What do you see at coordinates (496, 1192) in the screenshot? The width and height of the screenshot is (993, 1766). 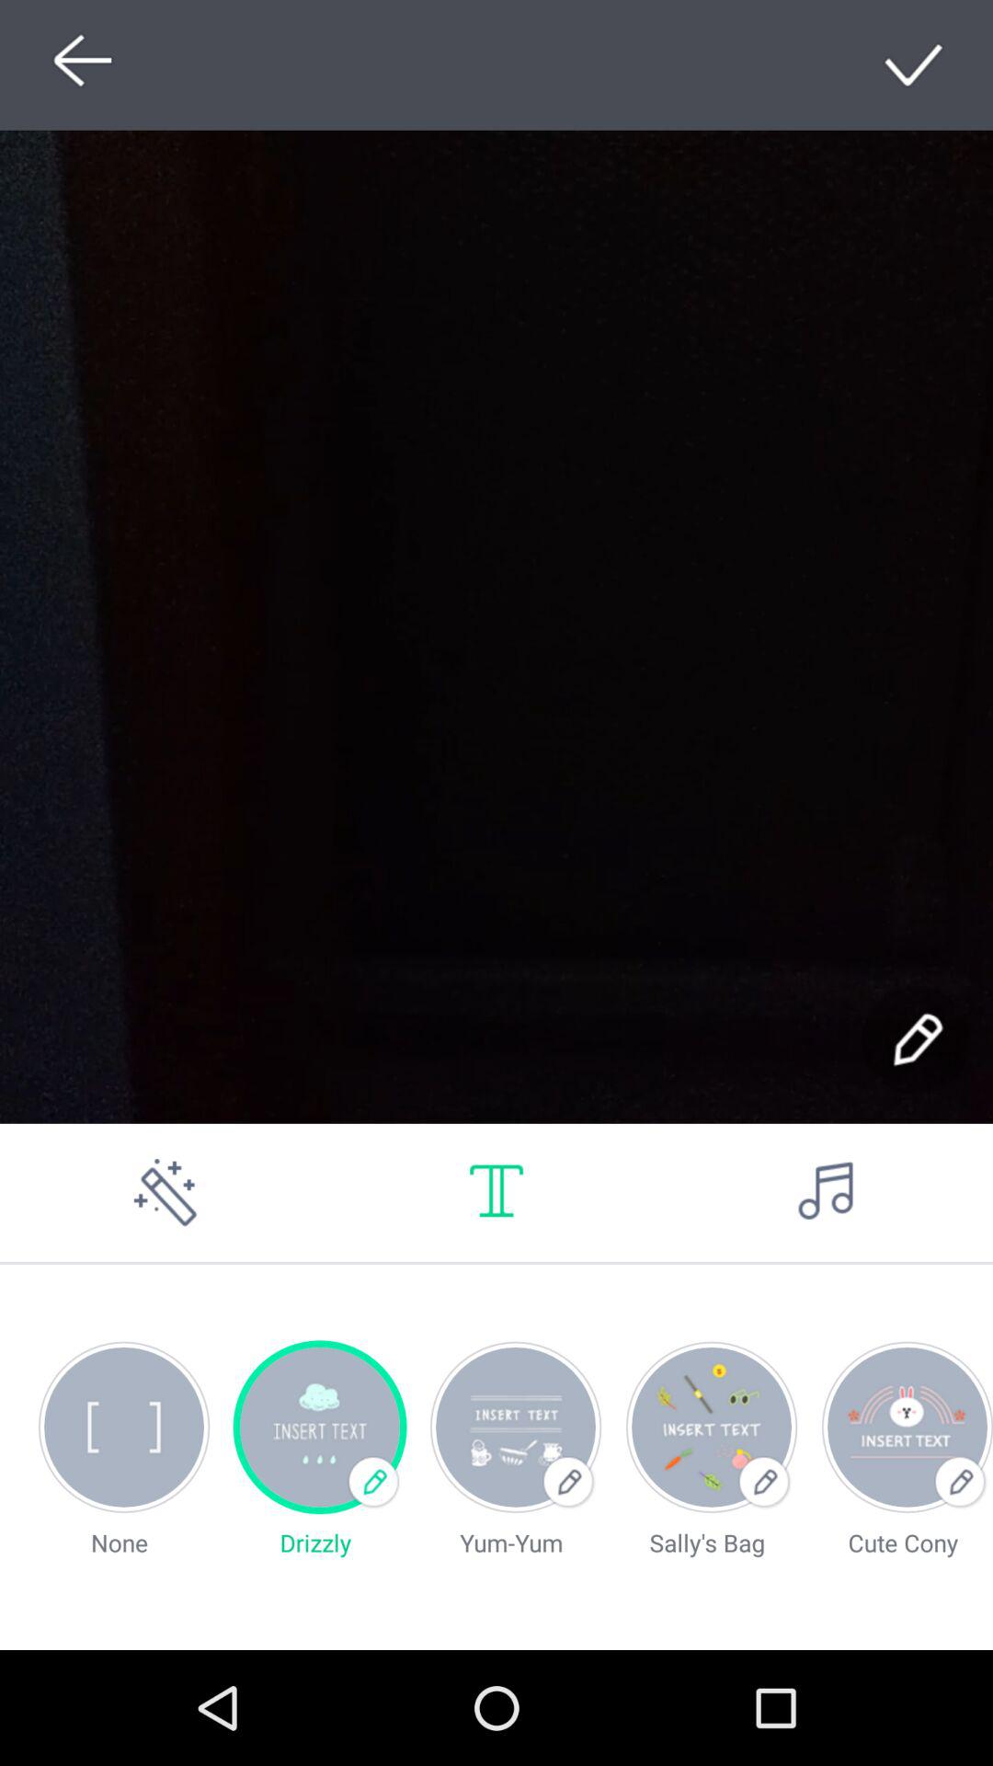 I see `select text` at bounding box center [496, 1192].